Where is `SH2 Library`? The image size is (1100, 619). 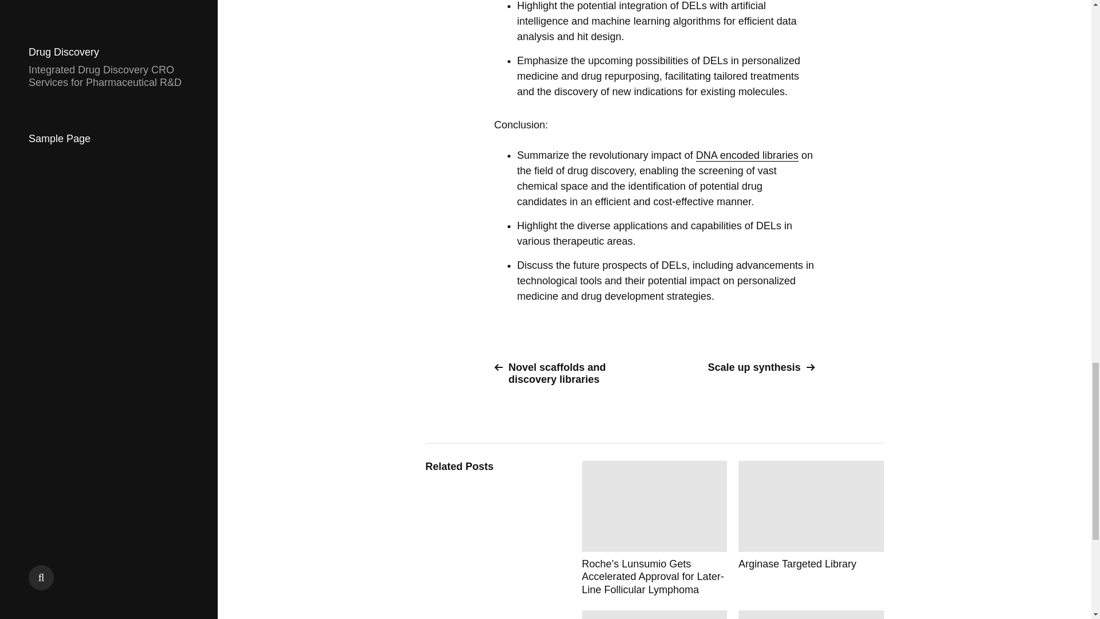 SH2 Library is located at coordinates (654, 614).